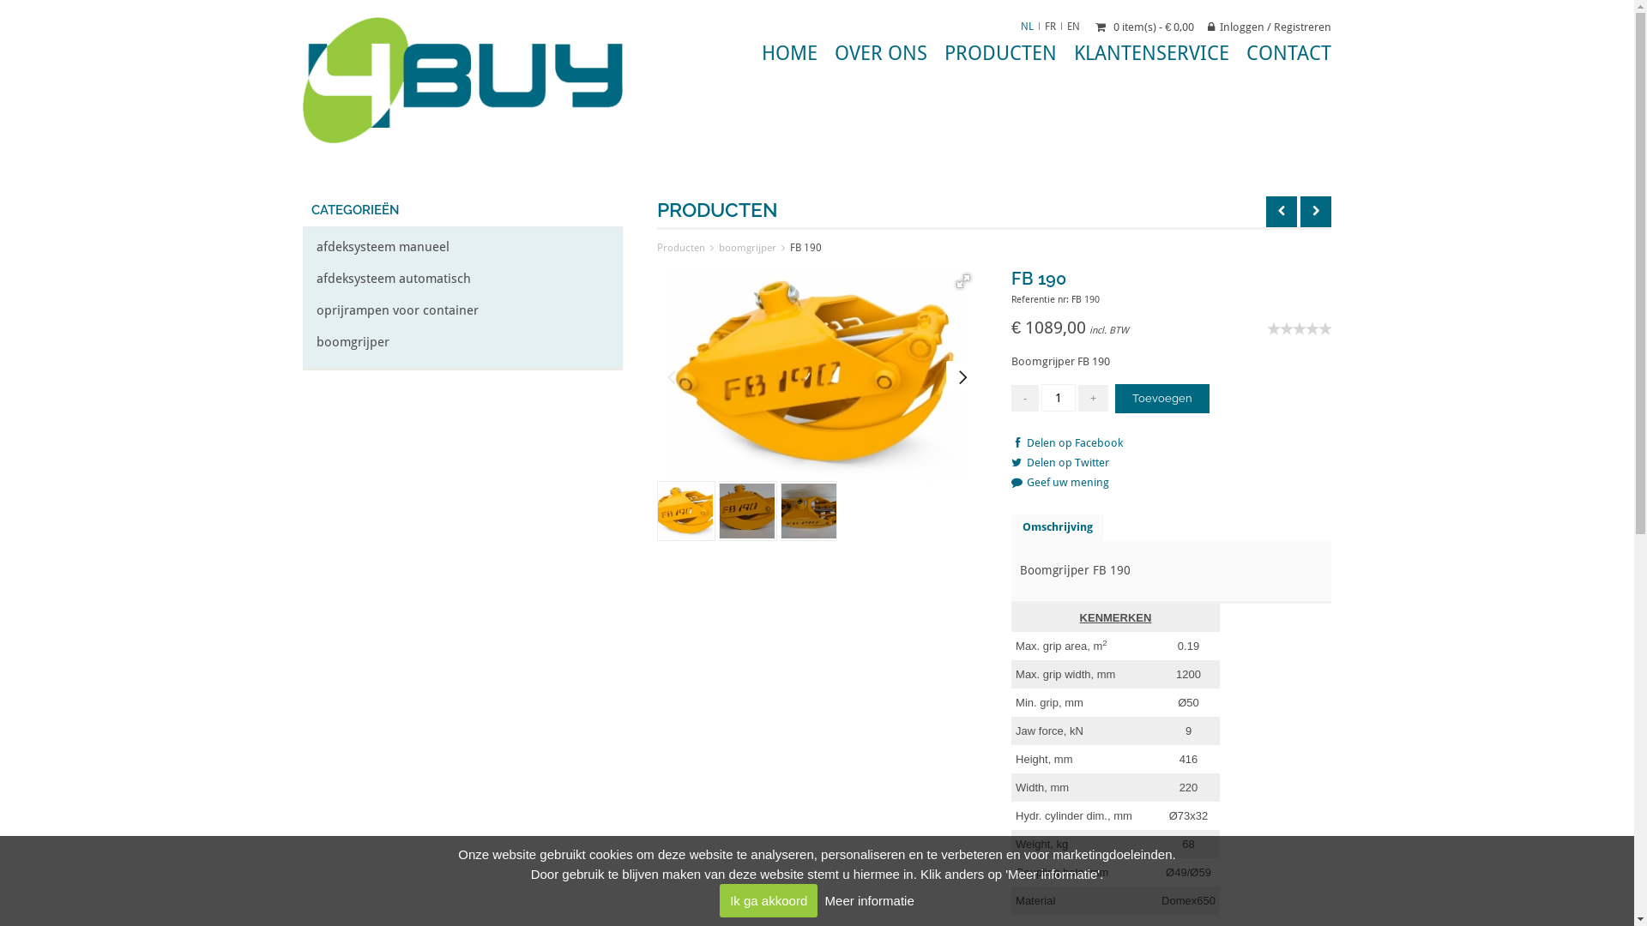  I want to click on KLANTENSERVICE, so click(1151, 53).